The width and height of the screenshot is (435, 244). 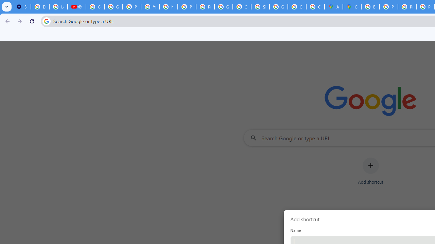 I want to click on Blogger Policies and Guidelines - Transparency Center, so click(x=370, y=7).